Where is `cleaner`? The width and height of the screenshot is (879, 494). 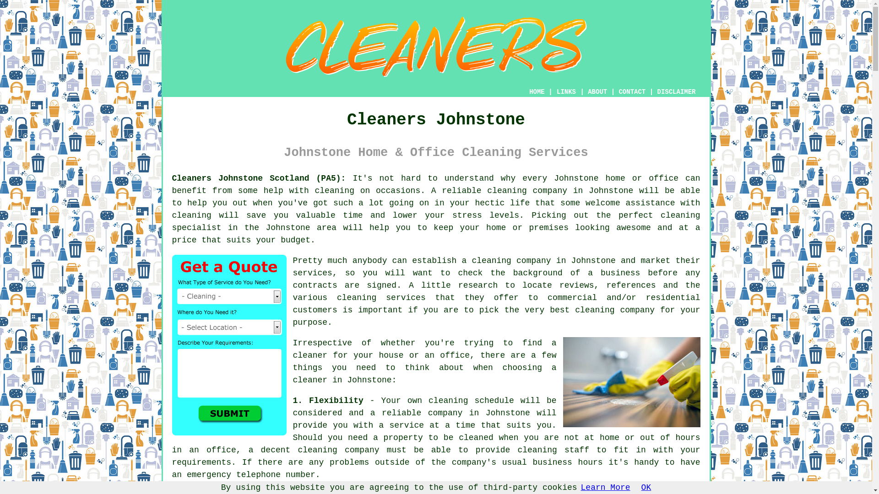 cleaner is located at coordinates (310, 355).